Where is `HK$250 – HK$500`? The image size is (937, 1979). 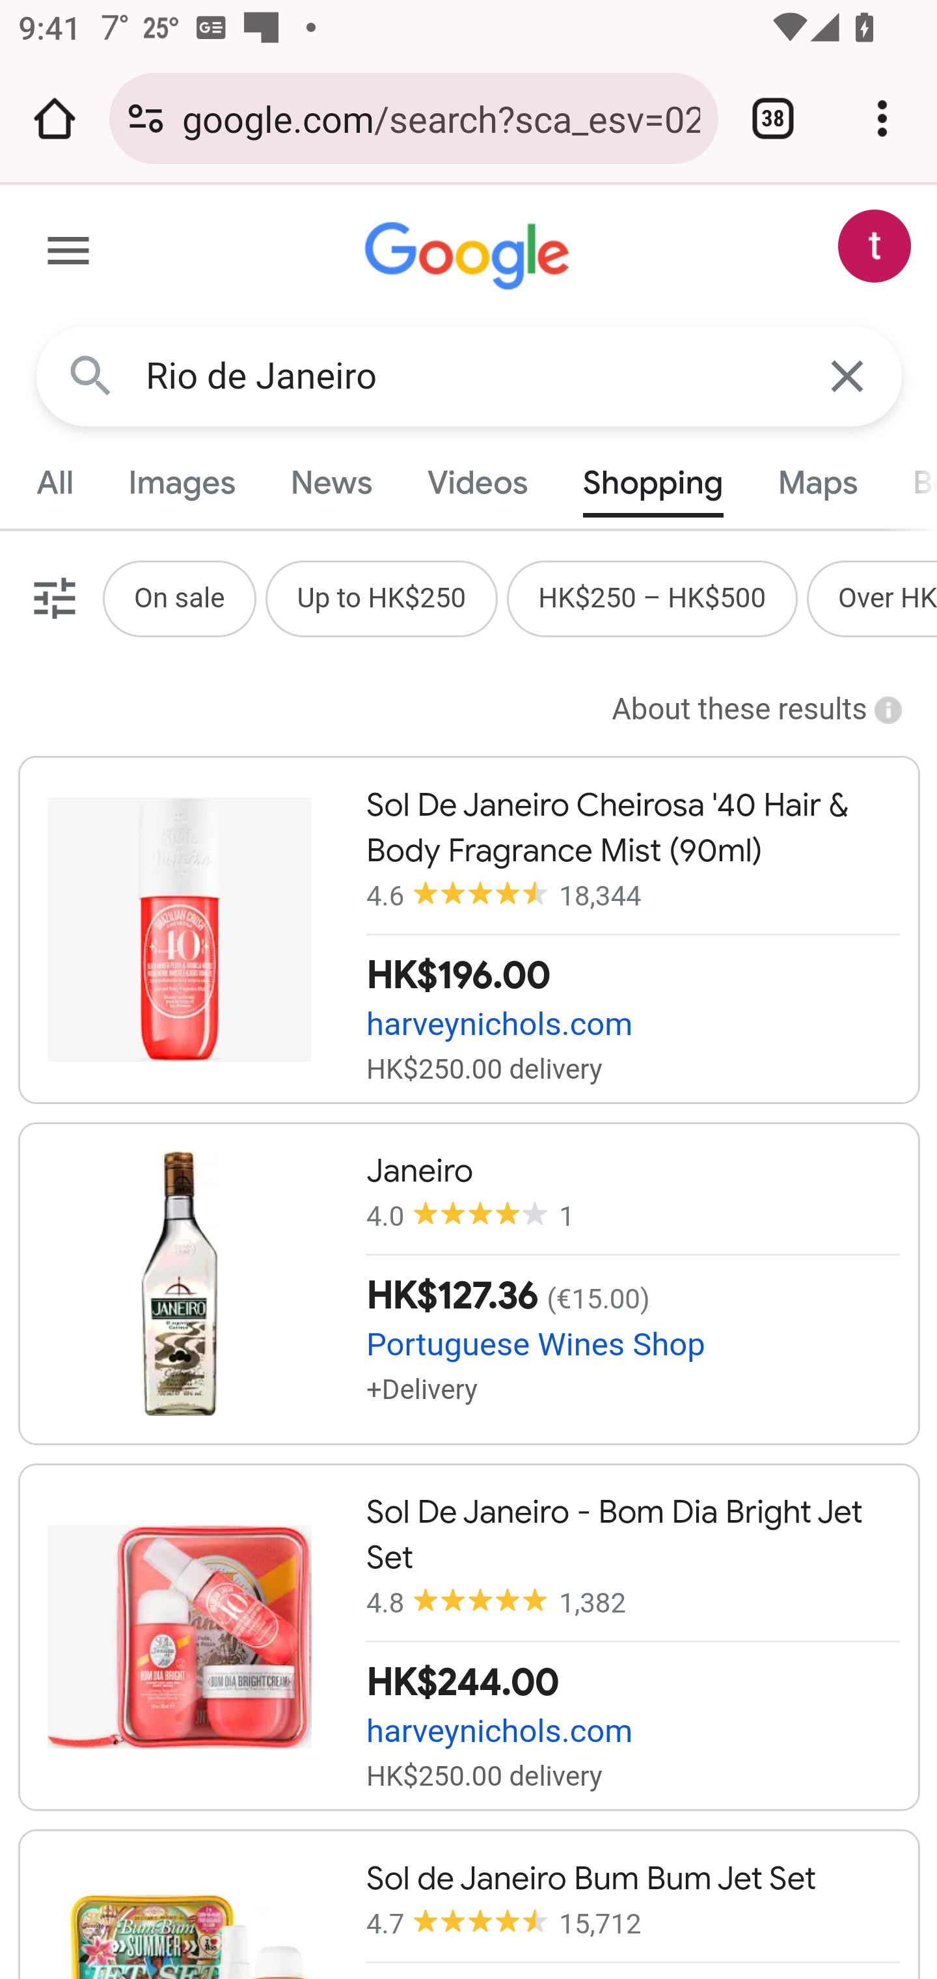 HK$250 – HK$500 is located at coordinates (652, 598).